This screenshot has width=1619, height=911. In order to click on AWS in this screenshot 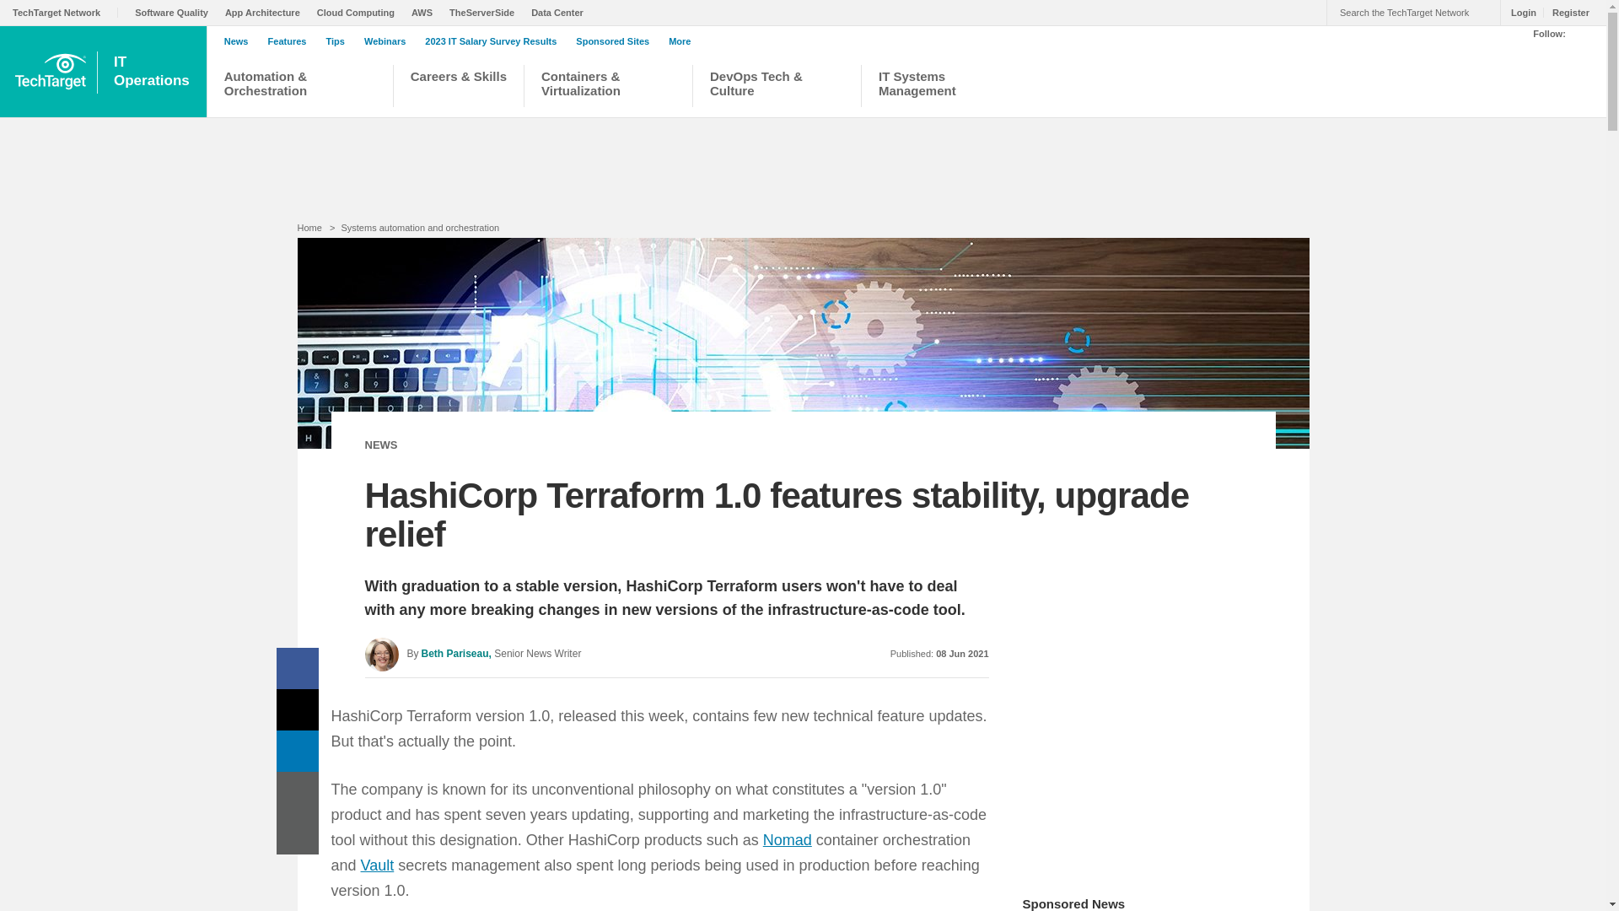, I will do `click(425, 12)`.